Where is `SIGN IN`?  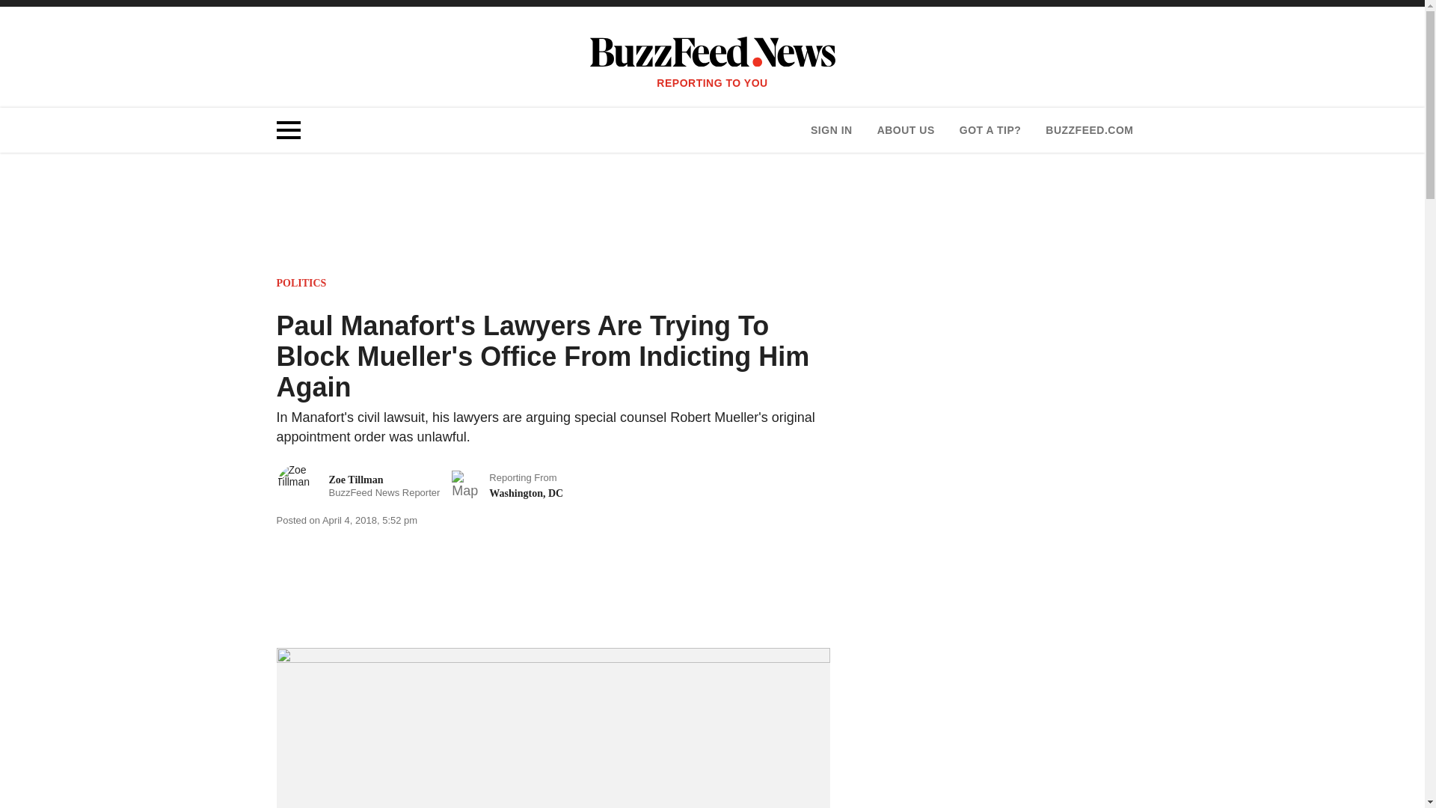
SIGN IN is located at coordinates (905, 130).